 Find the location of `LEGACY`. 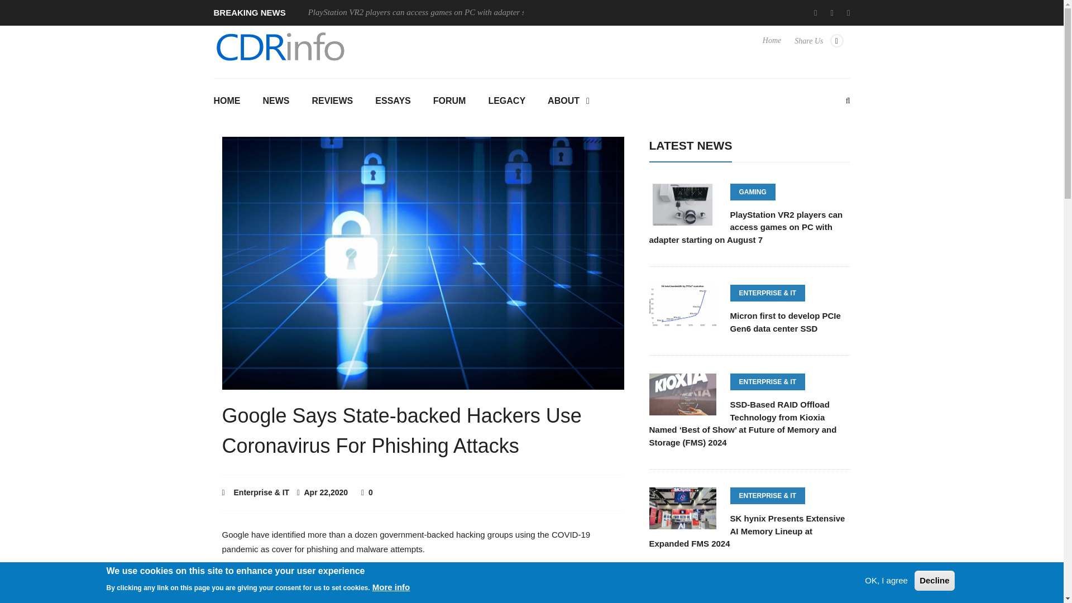

LEGACY is located at coordinates (507, 102).